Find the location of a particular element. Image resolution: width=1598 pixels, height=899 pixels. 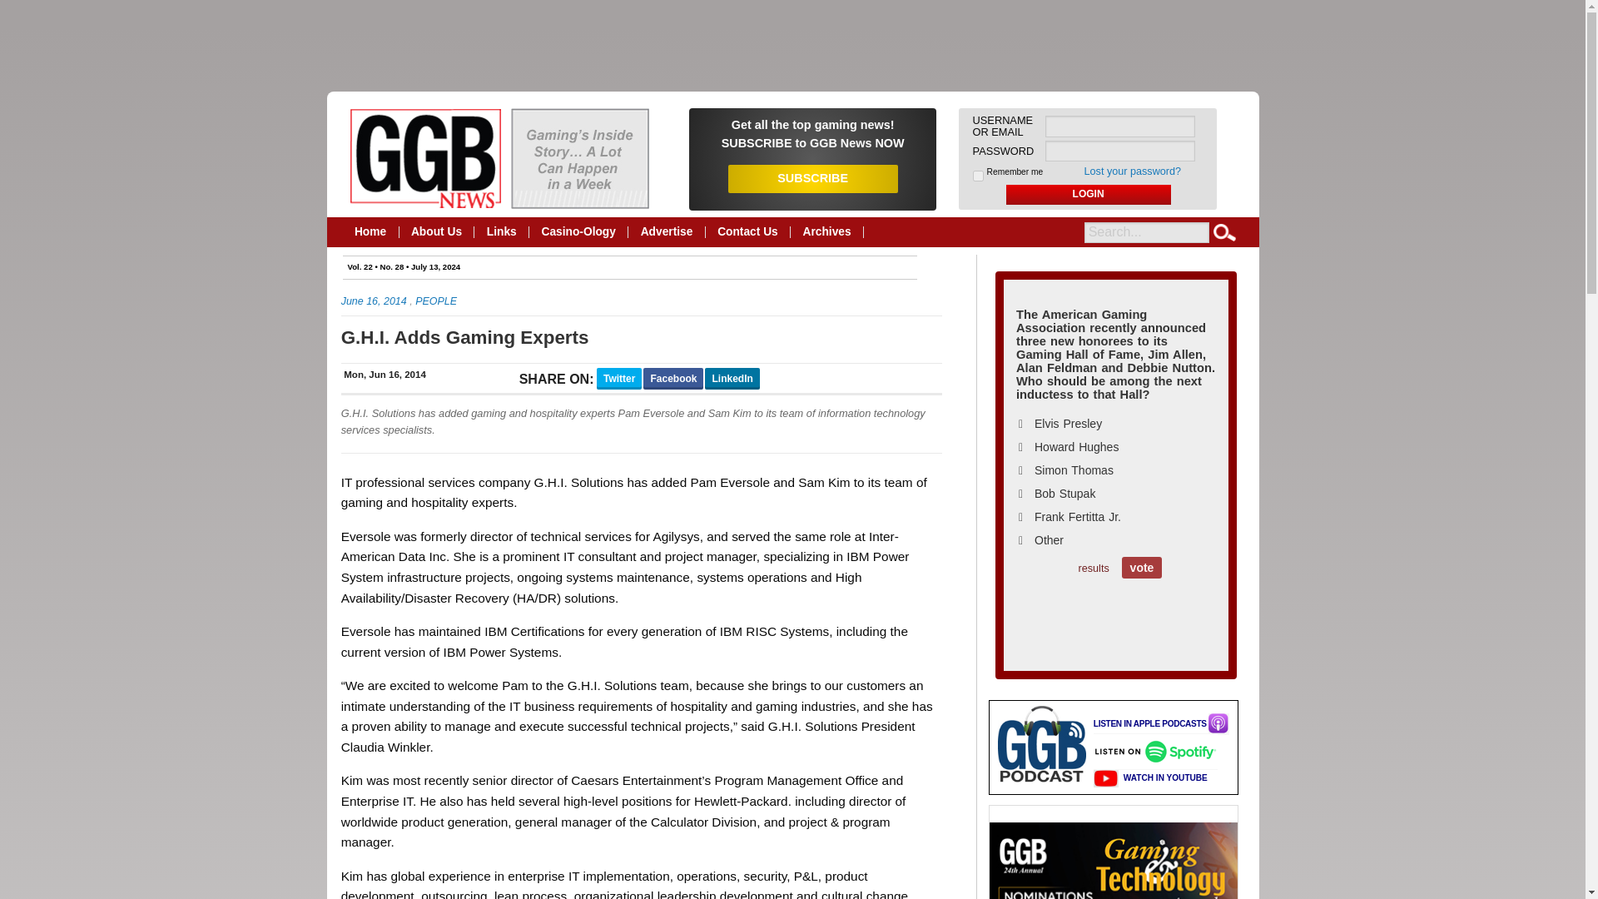

Get all the top gaming news! SUBSCRIBE to GGB News NOW is located at coordinates (812, 133).